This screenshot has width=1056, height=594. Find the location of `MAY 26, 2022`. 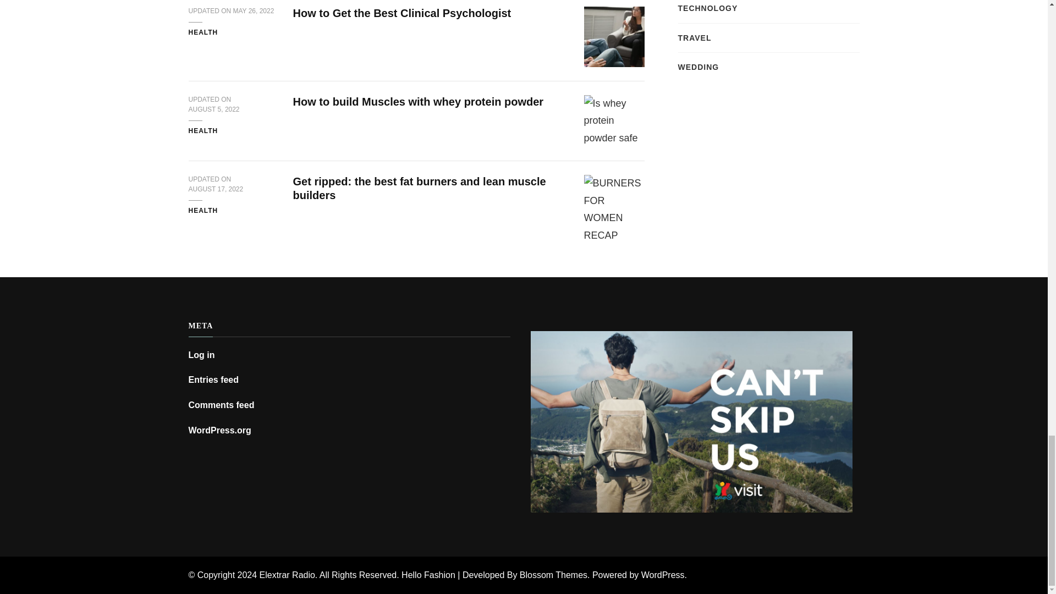

MAY 26, 2022 is located at coordinates (254, 11).